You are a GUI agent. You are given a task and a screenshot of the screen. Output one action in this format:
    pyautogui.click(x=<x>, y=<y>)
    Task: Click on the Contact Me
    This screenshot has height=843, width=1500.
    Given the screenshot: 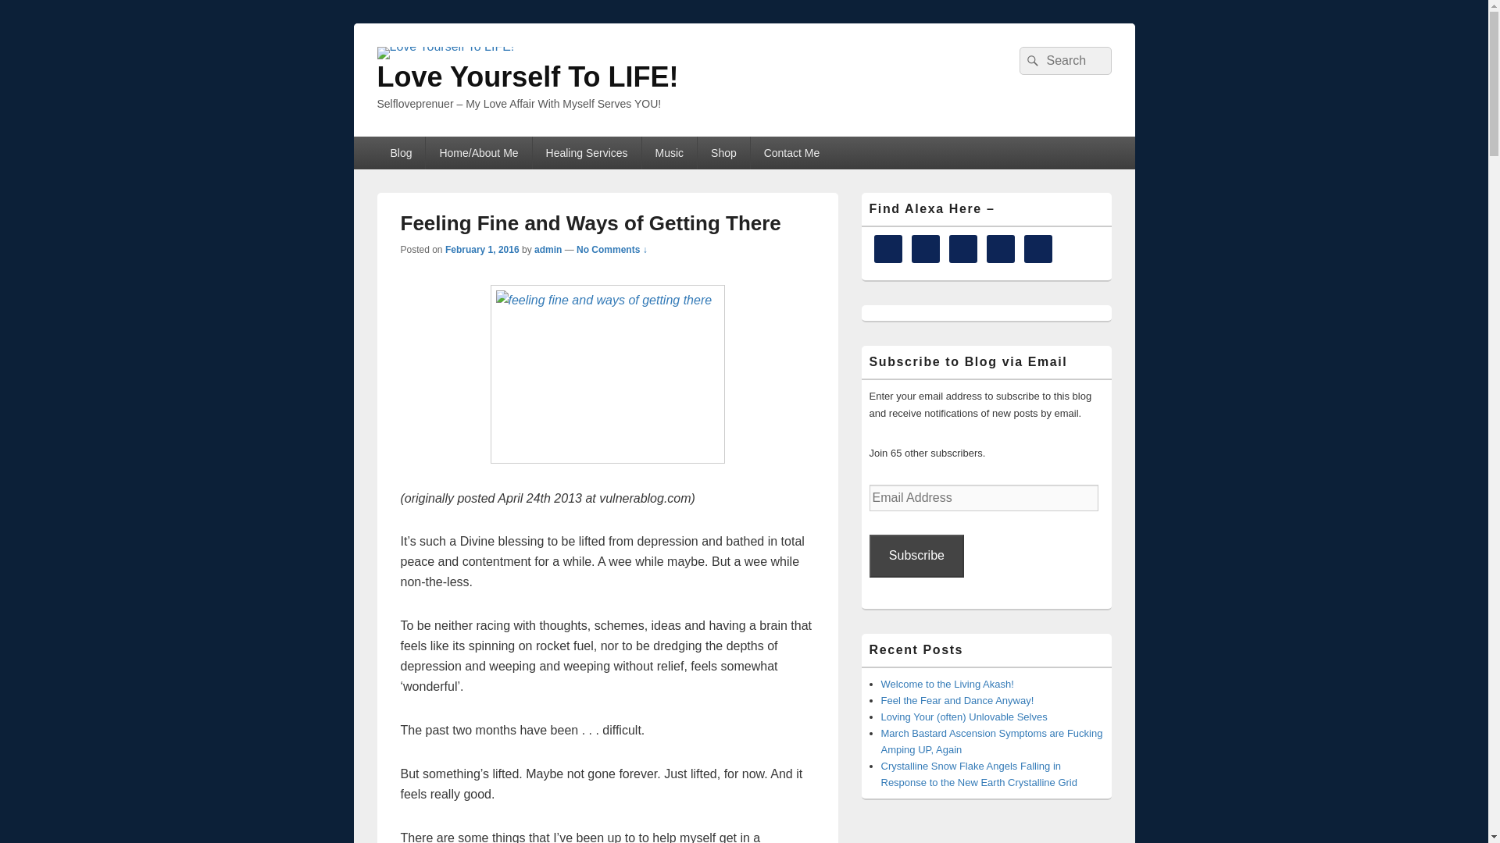 What is the action you would take?
    pyautogui.click(x=792, y=153)
    